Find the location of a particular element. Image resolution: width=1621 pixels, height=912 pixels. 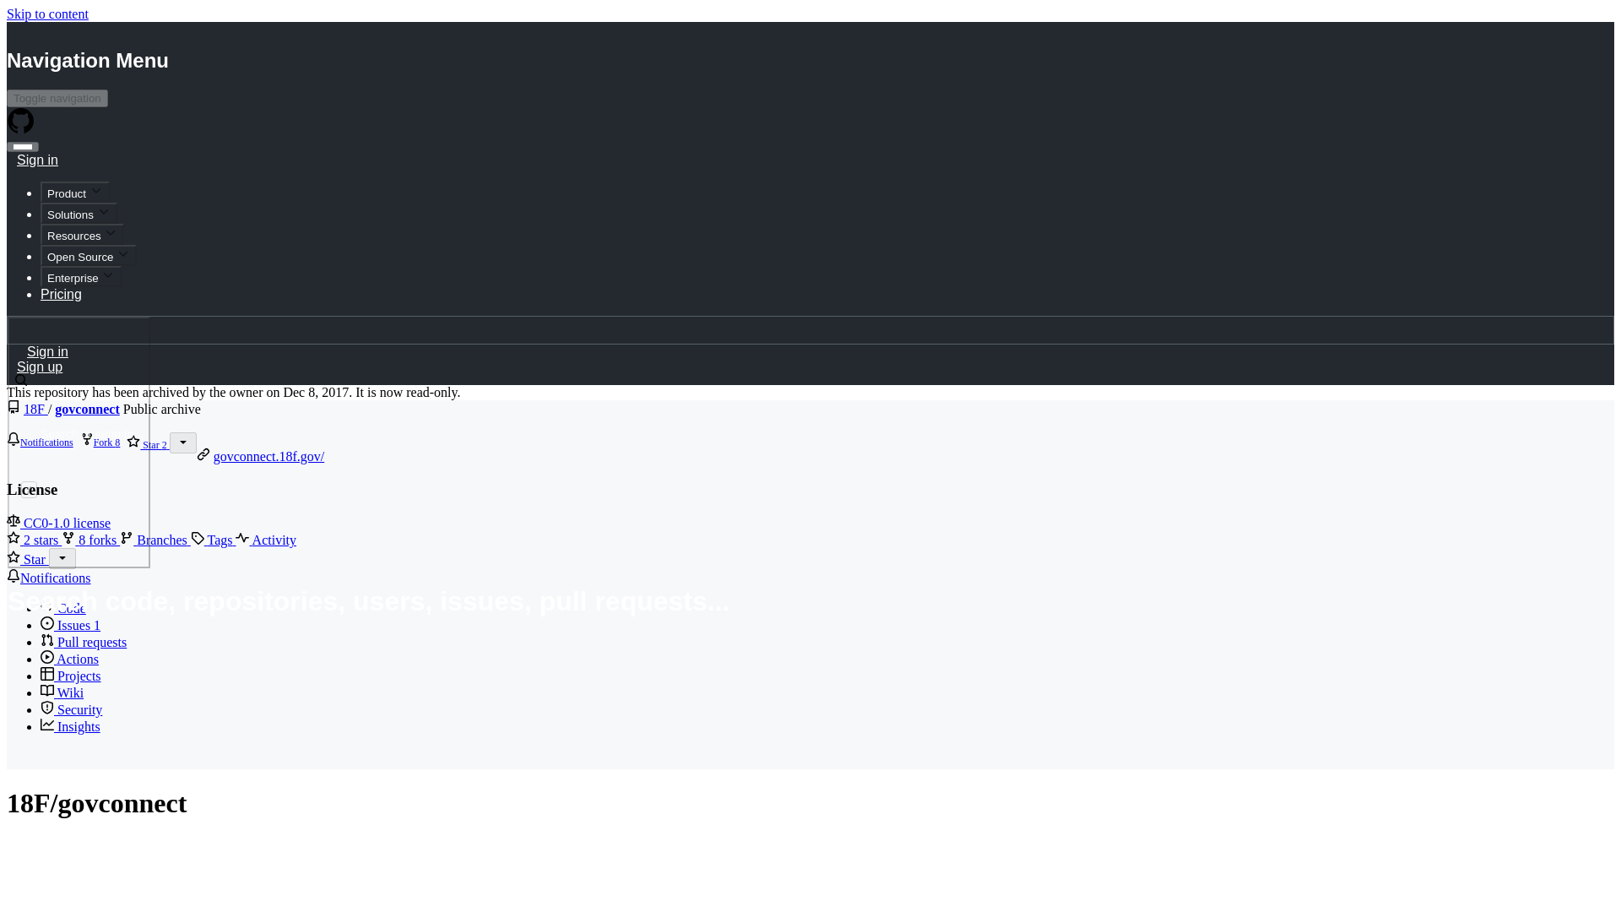

Skip to content is located at coordinates (47, 14).